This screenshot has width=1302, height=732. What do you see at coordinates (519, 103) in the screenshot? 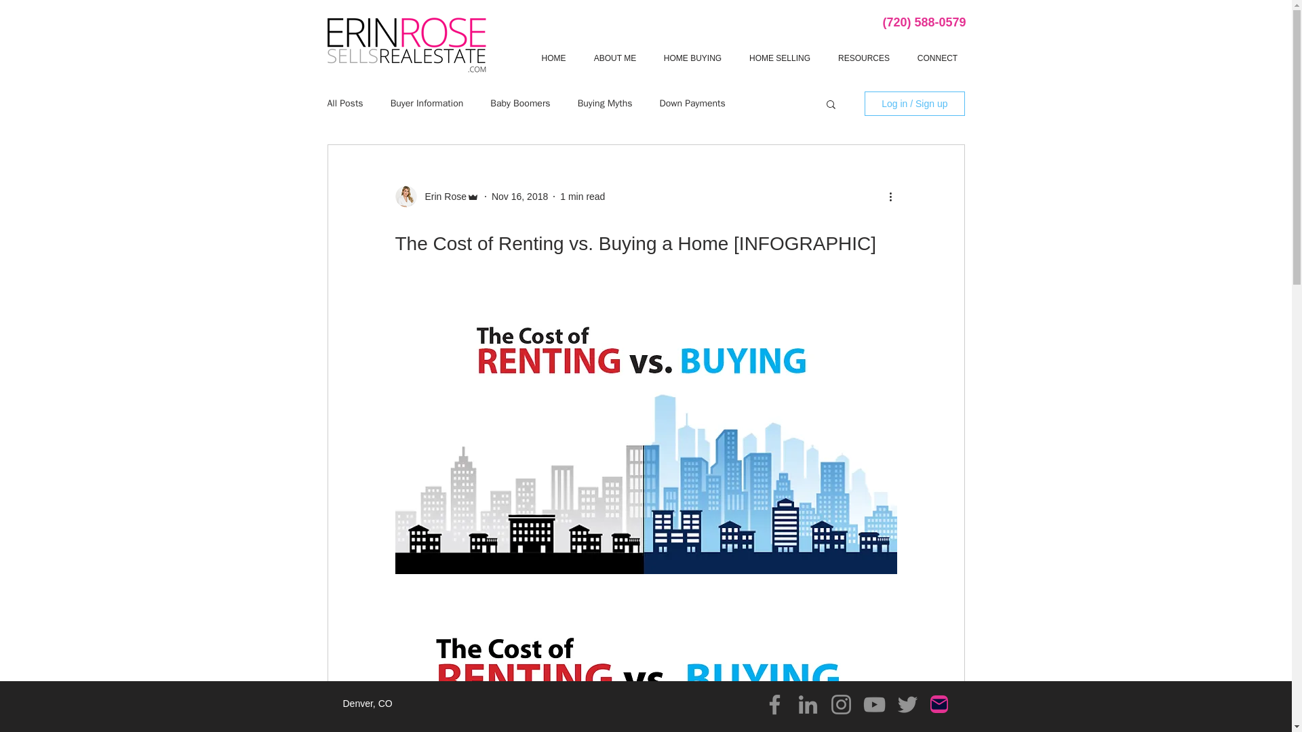
I see `Baby Boomers` at bounding box center [519, 103].